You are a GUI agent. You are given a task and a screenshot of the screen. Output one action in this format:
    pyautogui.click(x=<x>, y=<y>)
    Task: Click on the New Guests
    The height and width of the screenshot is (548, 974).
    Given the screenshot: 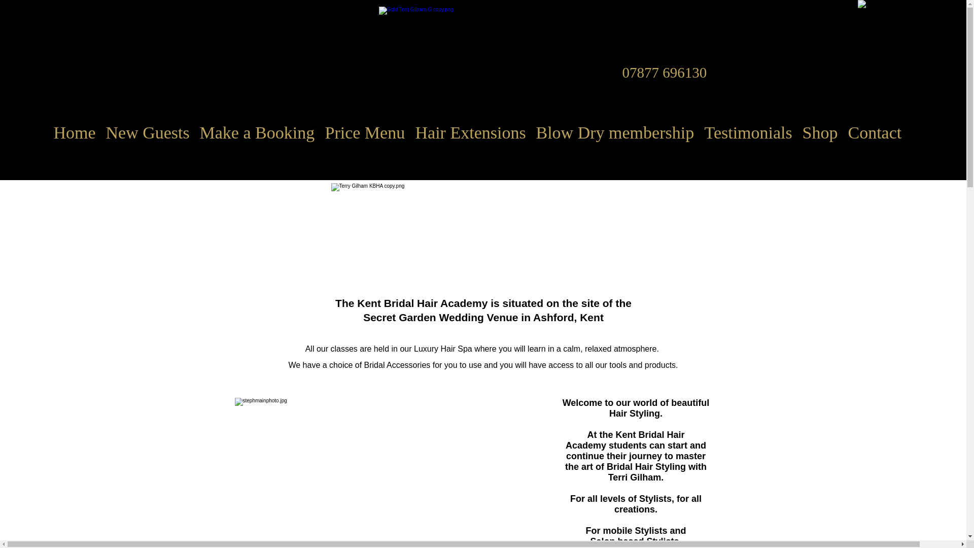 What is the action you would take?
    pyautogui.click(x=147, y=133)
    